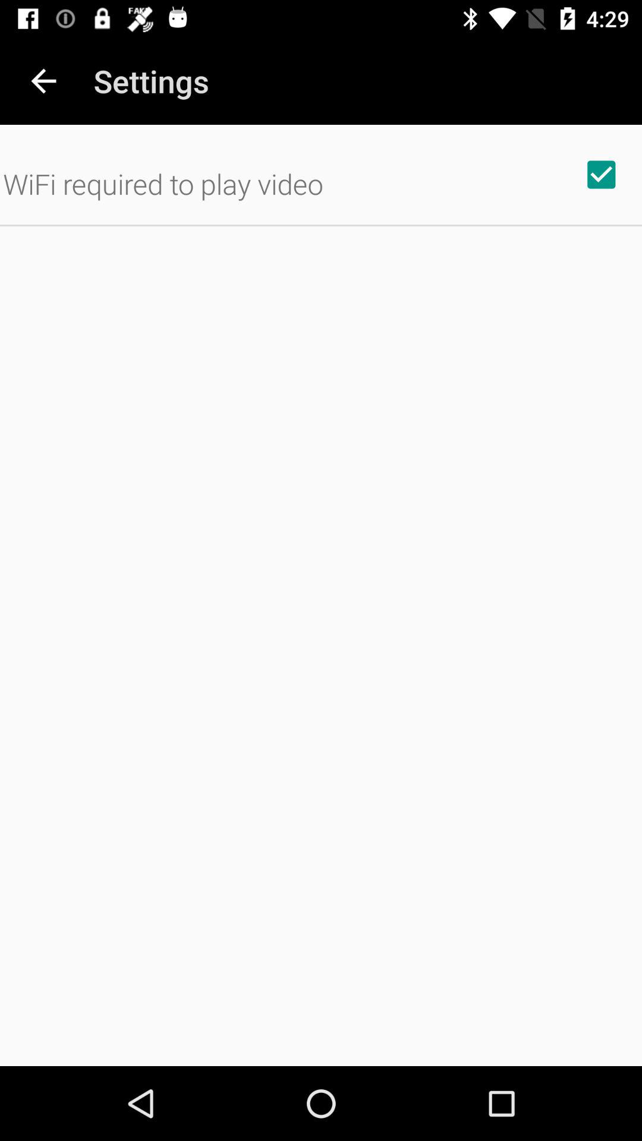  I want to click on choose the checkbox at the top right corner, so click(601, 174).